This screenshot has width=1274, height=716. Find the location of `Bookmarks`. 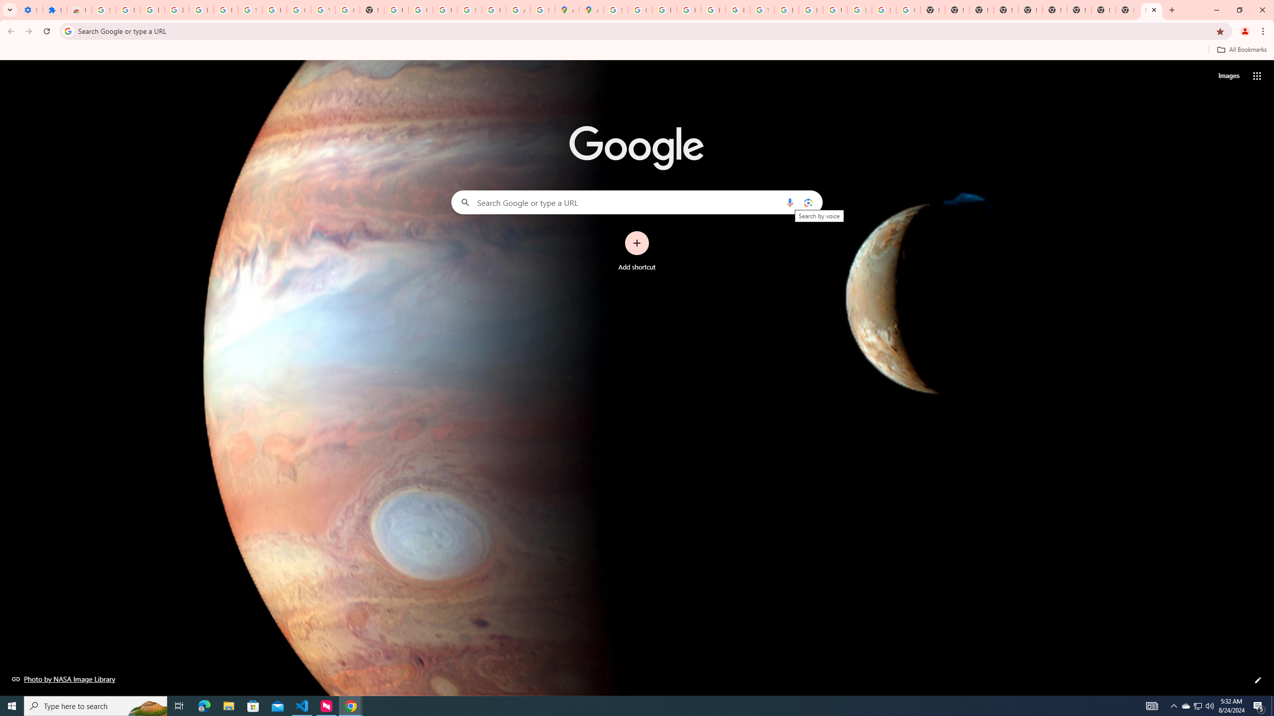

Bookmarks is located at coordinates (637, 51).